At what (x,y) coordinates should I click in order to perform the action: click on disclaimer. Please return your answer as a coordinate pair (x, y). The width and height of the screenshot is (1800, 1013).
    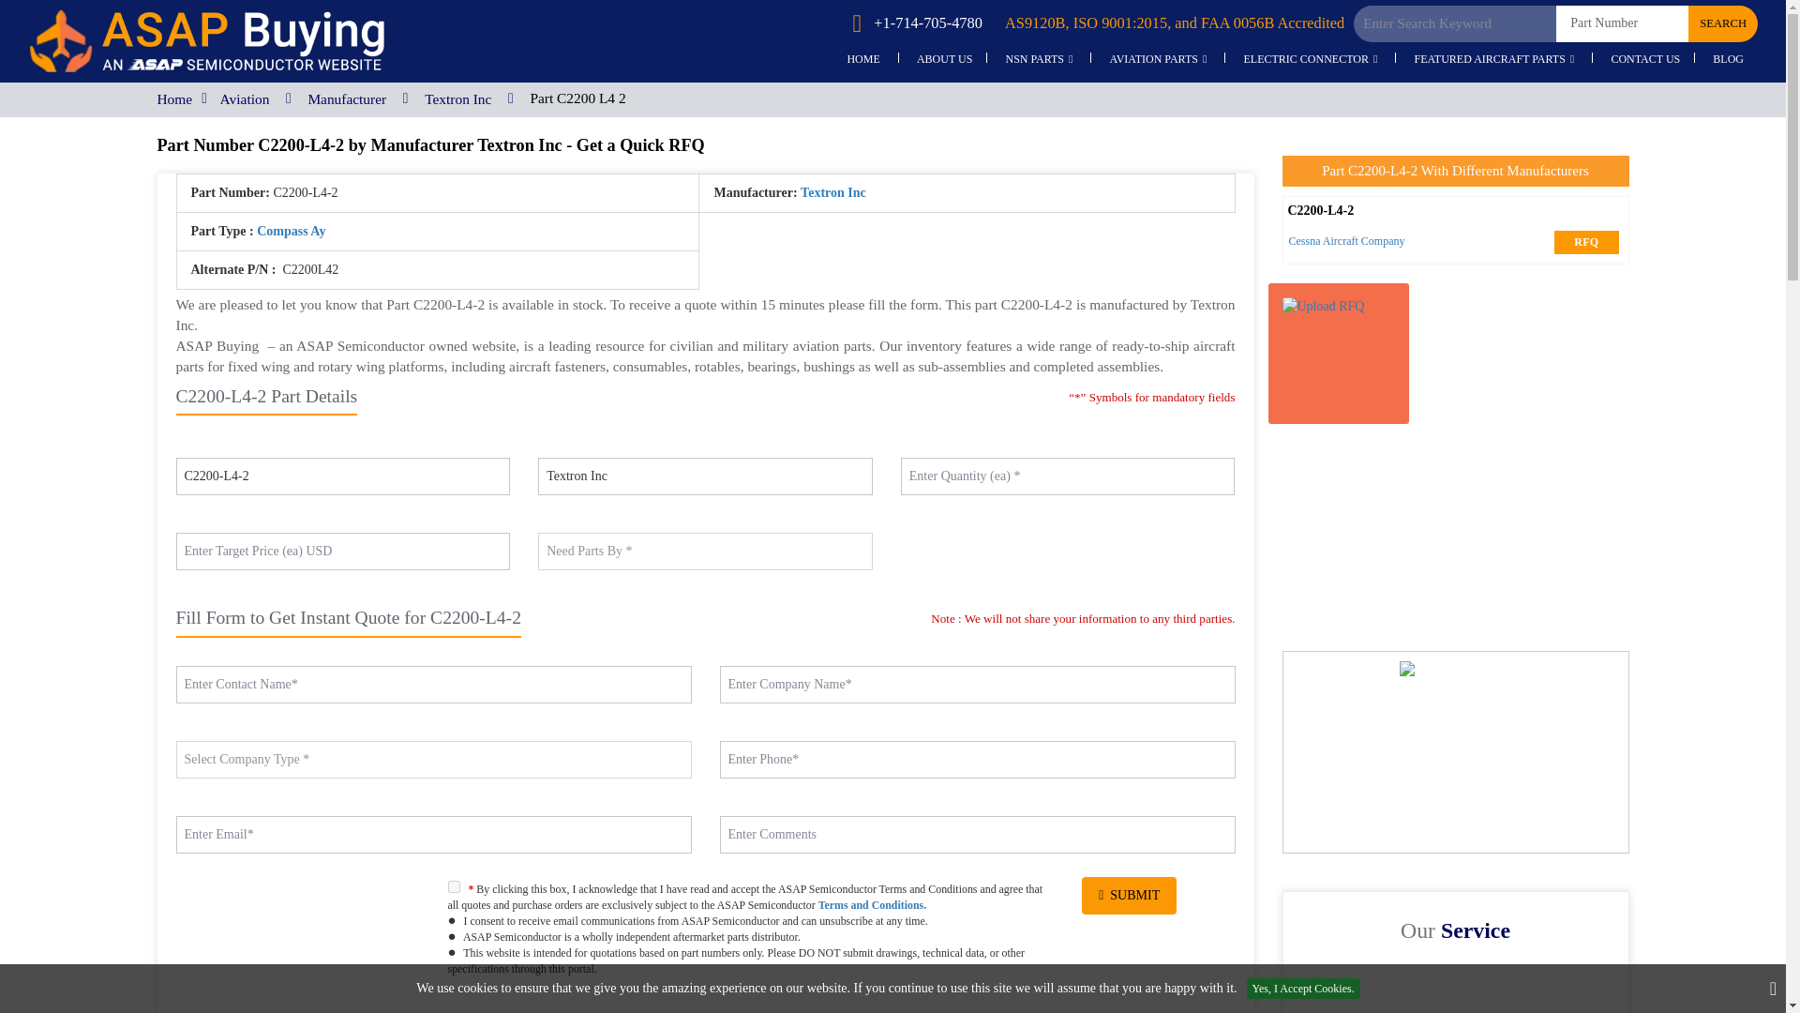
    Looking at the image, I should click on (705, 1000).